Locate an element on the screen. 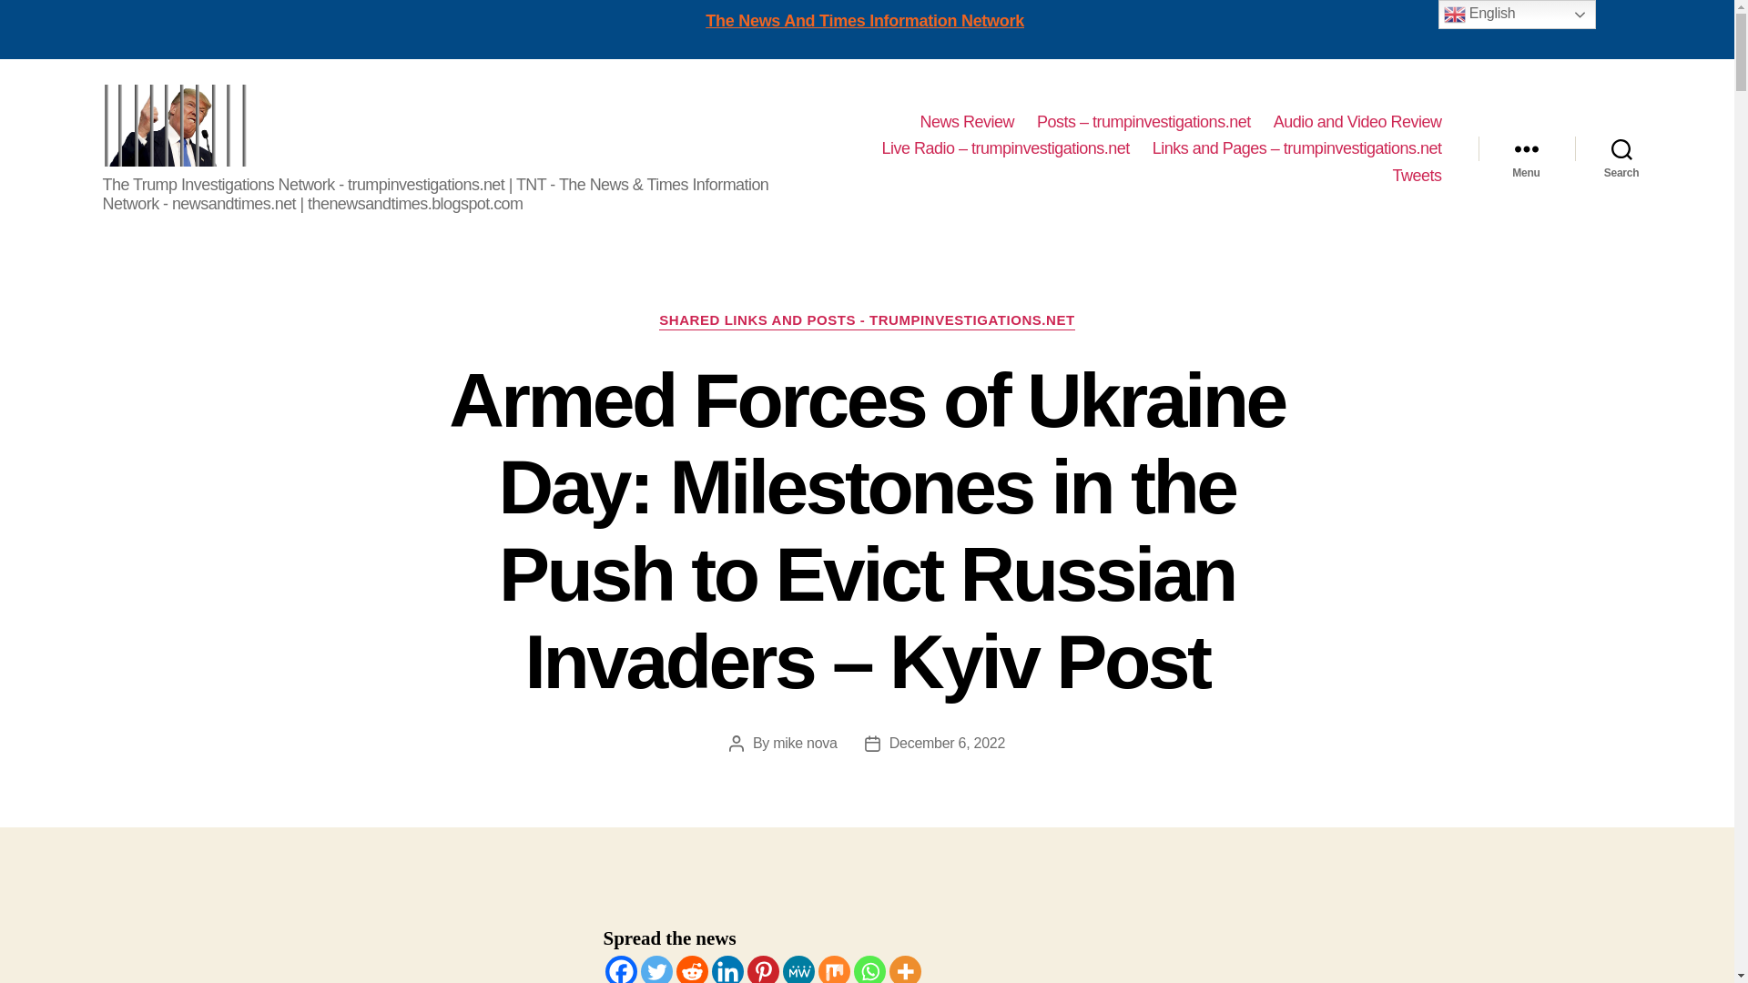 This screenshot has height=983, width=1748. SHARED LINKS AND POSTS - TRUMPINVESTIGATIONS.NET is located at coordinates (867, 320).